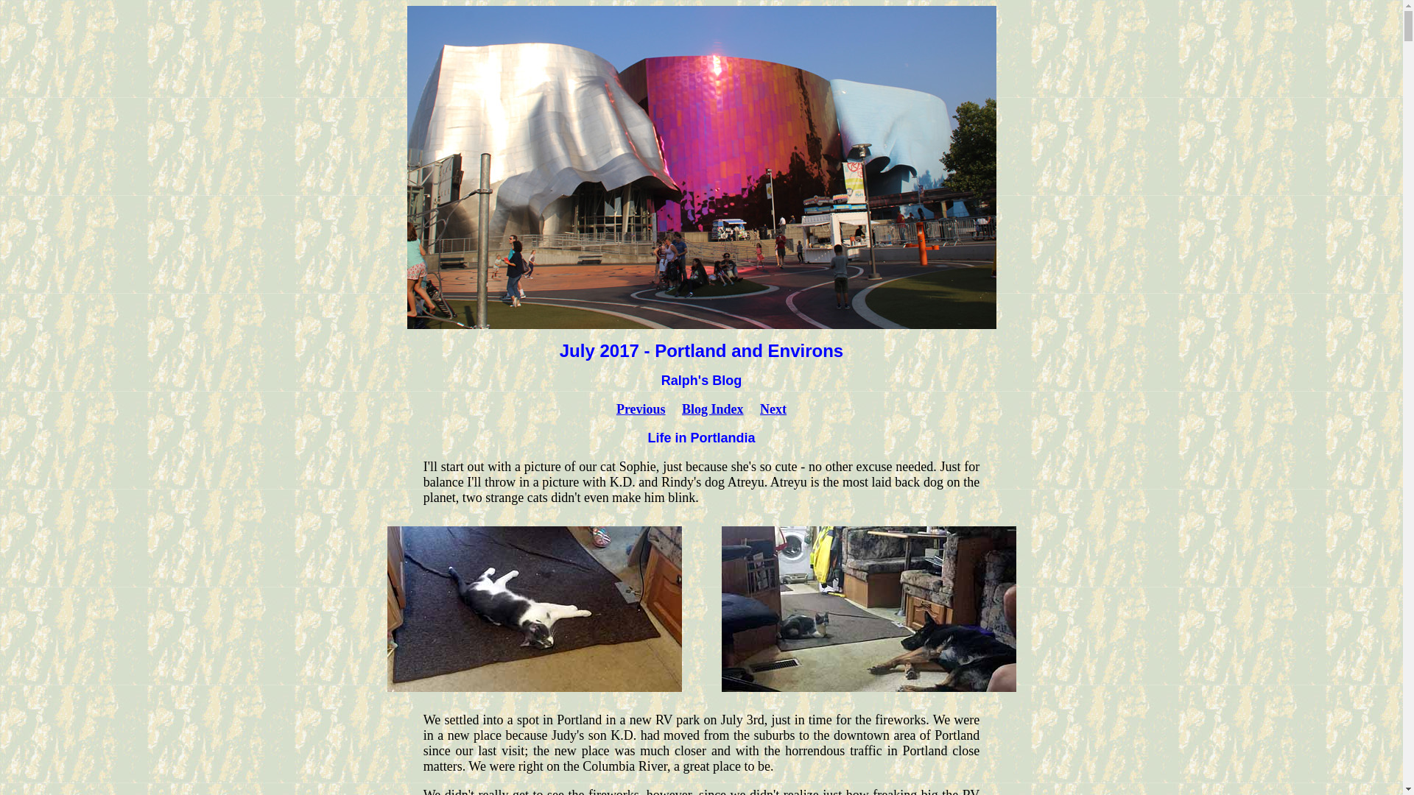 The width and height of the screenshot is (1414, 795). What do you see at coordinates (712, 409) in the screenshot?
I see `Blog Index` at bounding box center [712, 409].